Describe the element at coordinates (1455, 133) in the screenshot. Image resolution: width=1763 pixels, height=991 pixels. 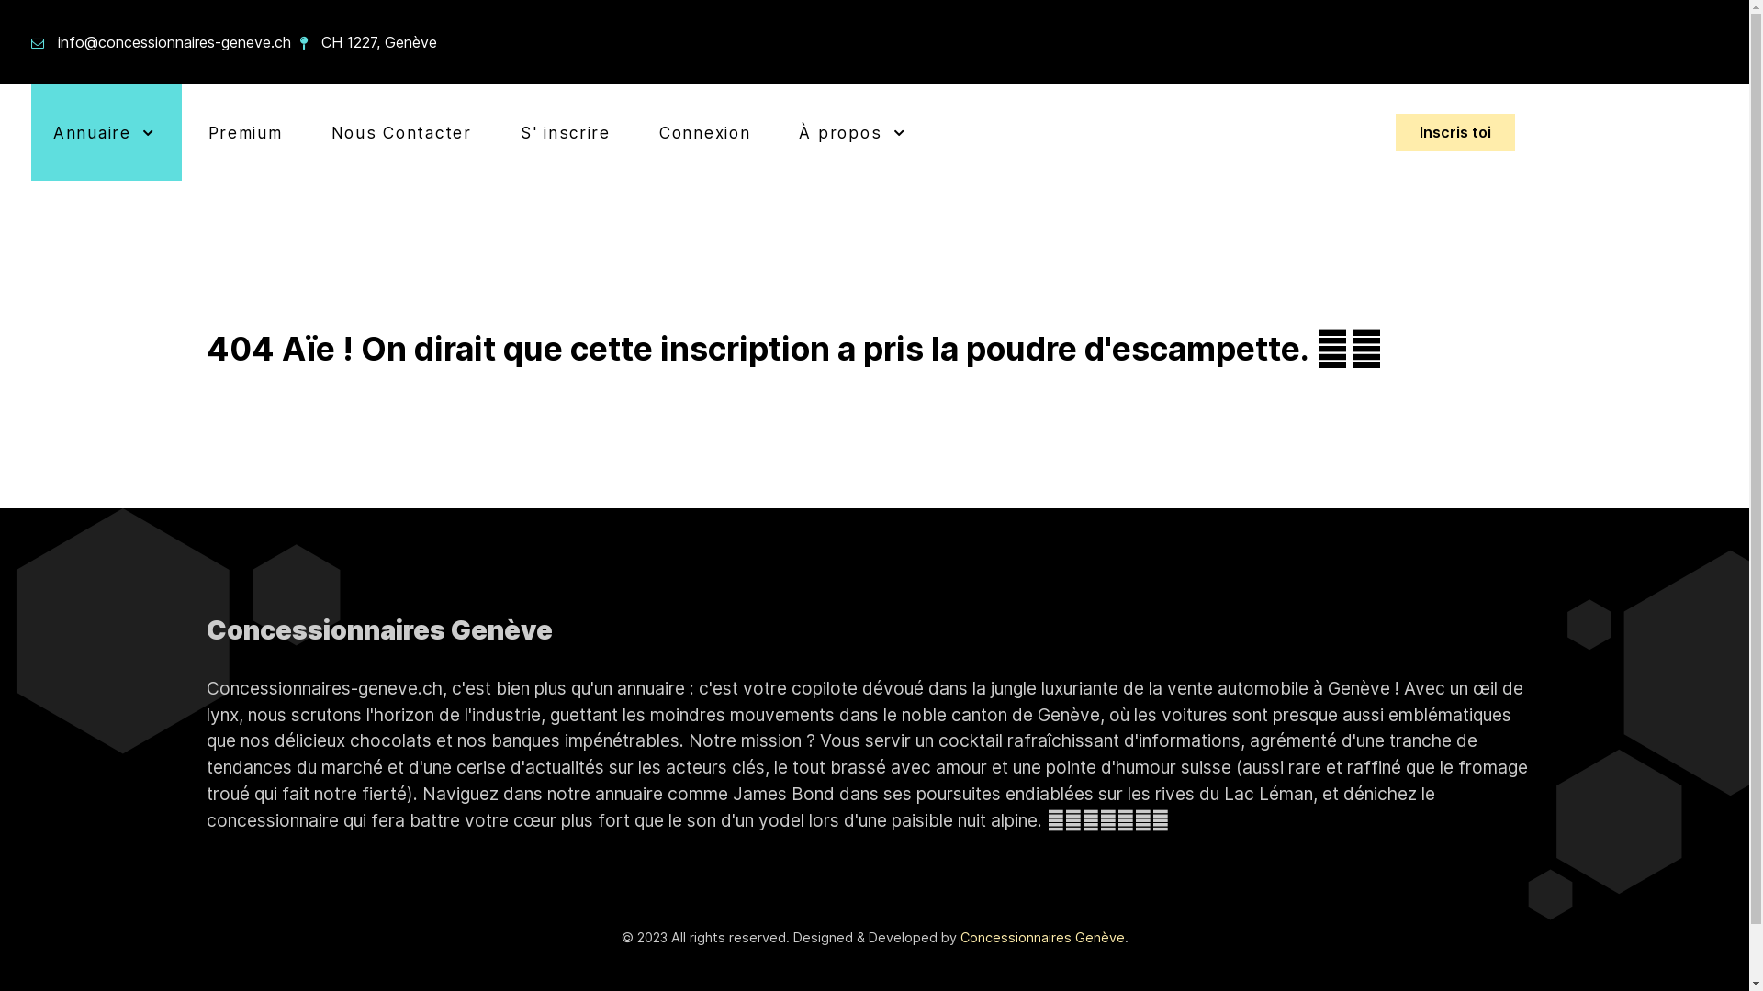
I see `Inscris toi` at that location.